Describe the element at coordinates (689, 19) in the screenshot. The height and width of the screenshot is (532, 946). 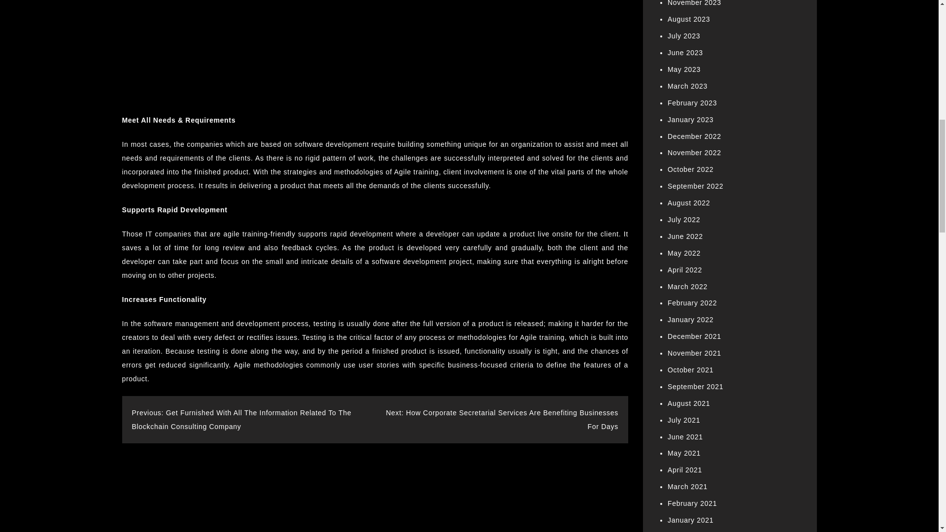
I see `August 2023` at that location.